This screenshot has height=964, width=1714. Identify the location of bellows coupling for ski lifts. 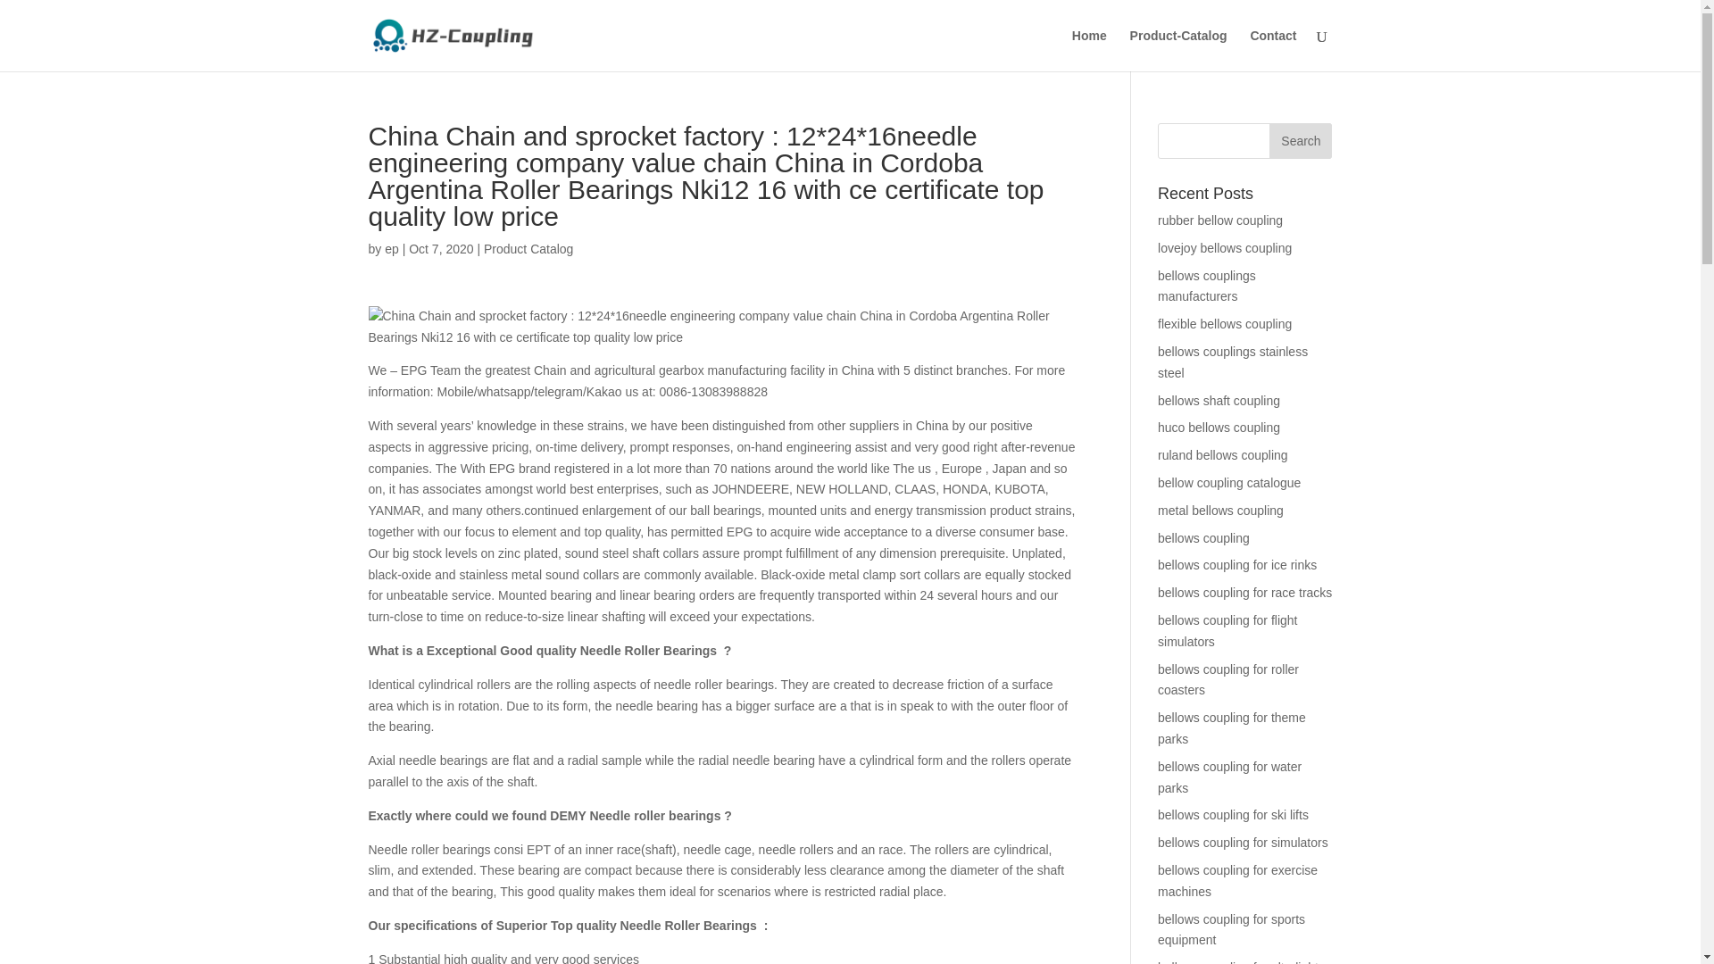
(1234, 815).